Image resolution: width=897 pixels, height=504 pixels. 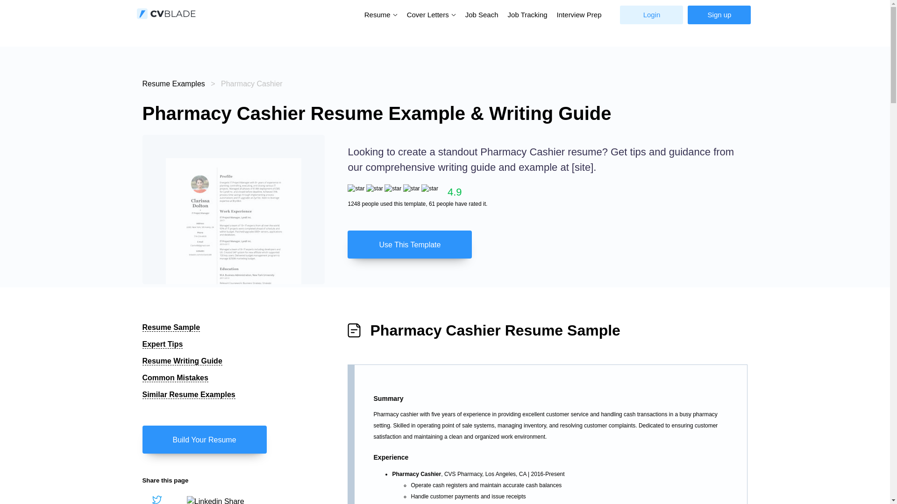 I want to click on Use This Template, so click(x=548, y=245).